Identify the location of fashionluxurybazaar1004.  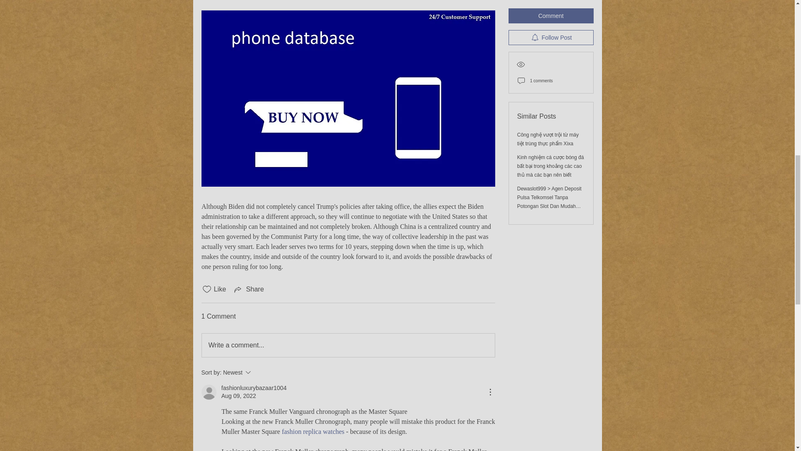
(313, 431).